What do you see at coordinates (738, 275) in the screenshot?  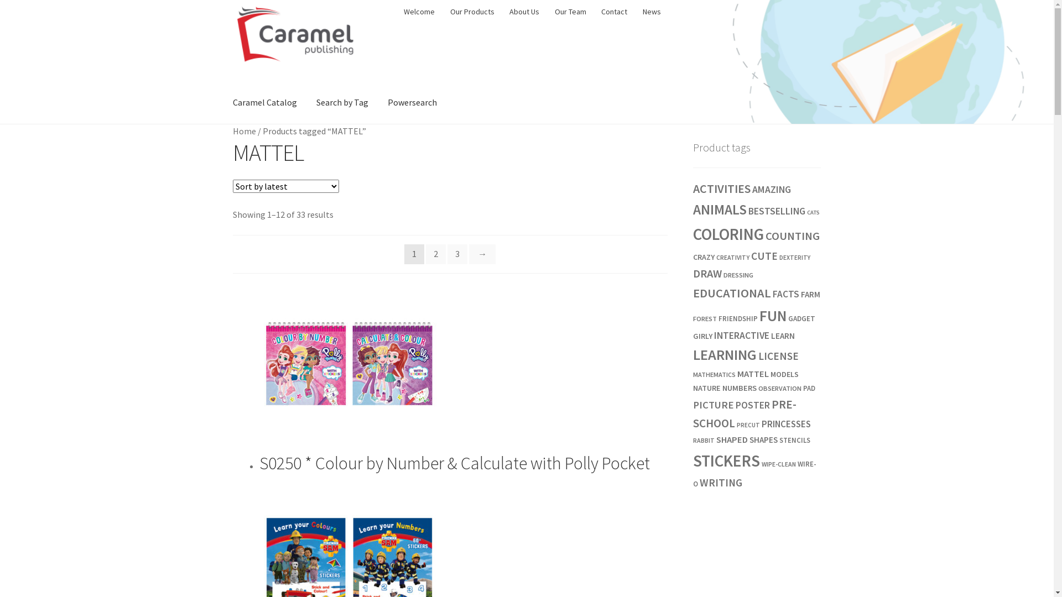 I see `DRESSING` at bounding box center [738, 275].